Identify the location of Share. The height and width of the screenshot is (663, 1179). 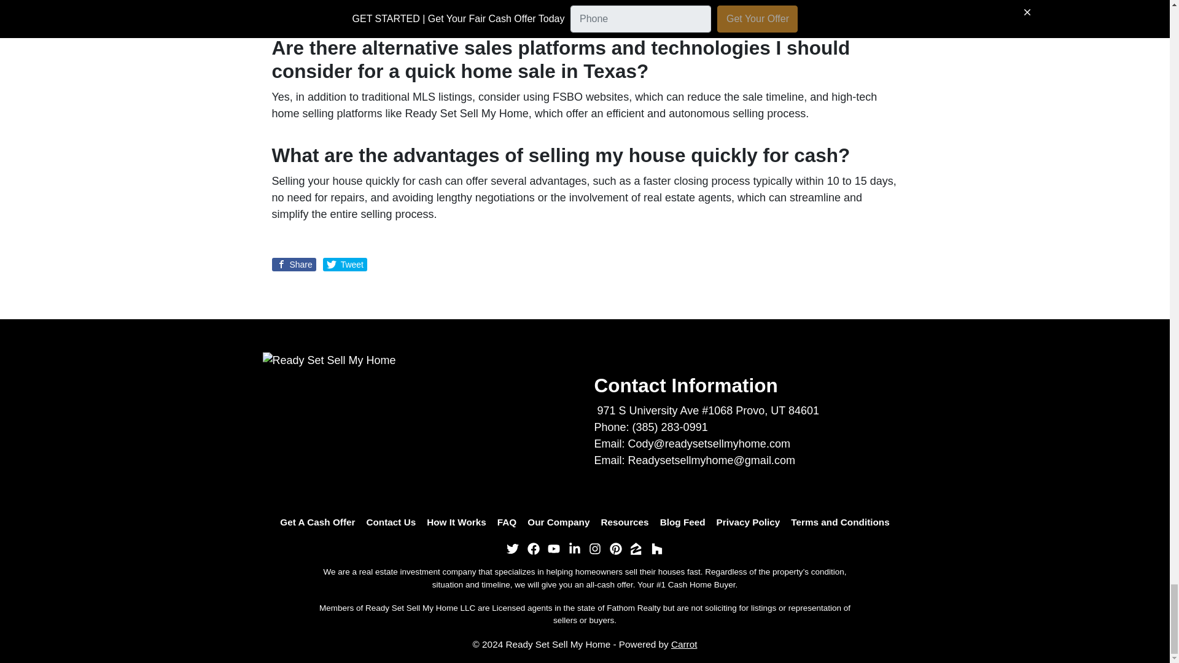
(294, 264).